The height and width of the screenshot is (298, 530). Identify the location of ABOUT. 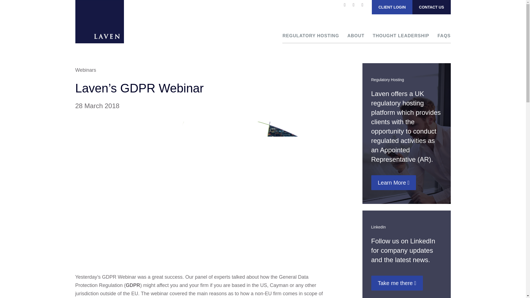
(356, 36).